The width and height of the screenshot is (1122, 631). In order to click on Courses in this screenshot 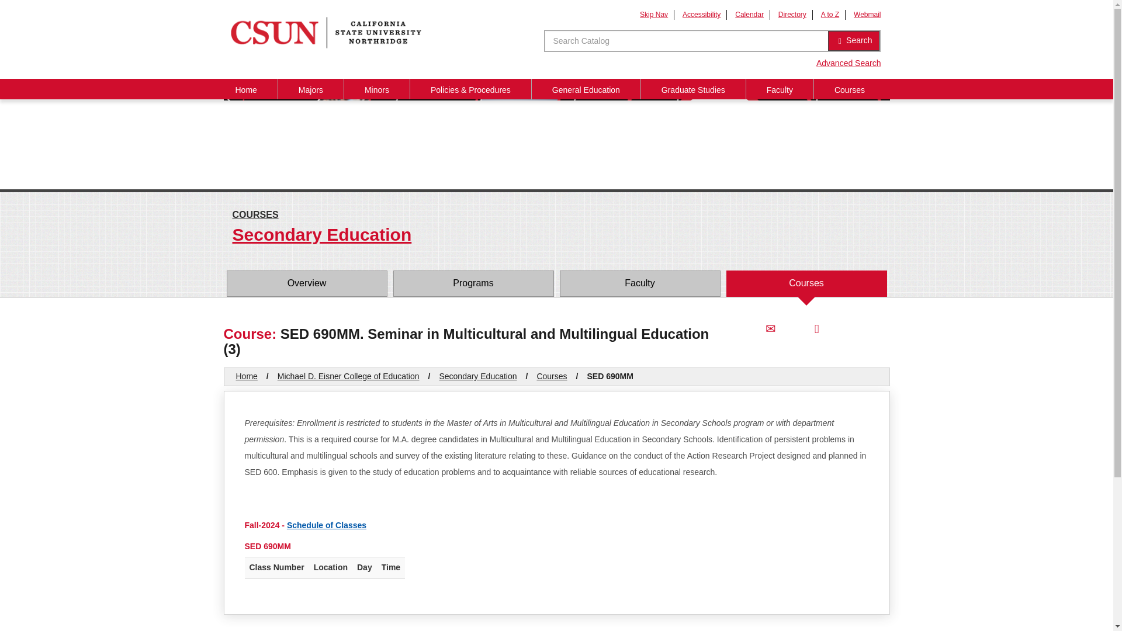, I will do `click(850, 89)`.